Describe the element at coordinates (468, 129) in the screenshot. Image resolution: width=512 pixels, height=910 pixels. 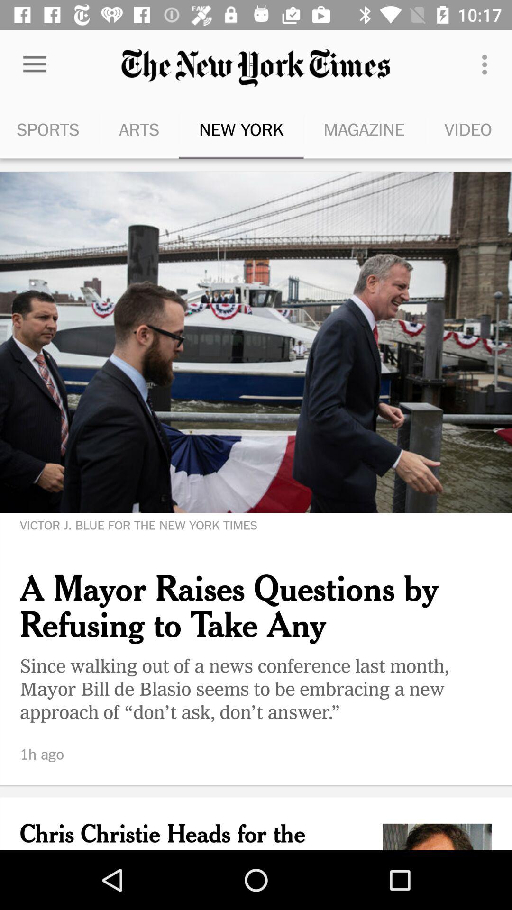
I see `click icon next to the magazine icon` at that location.